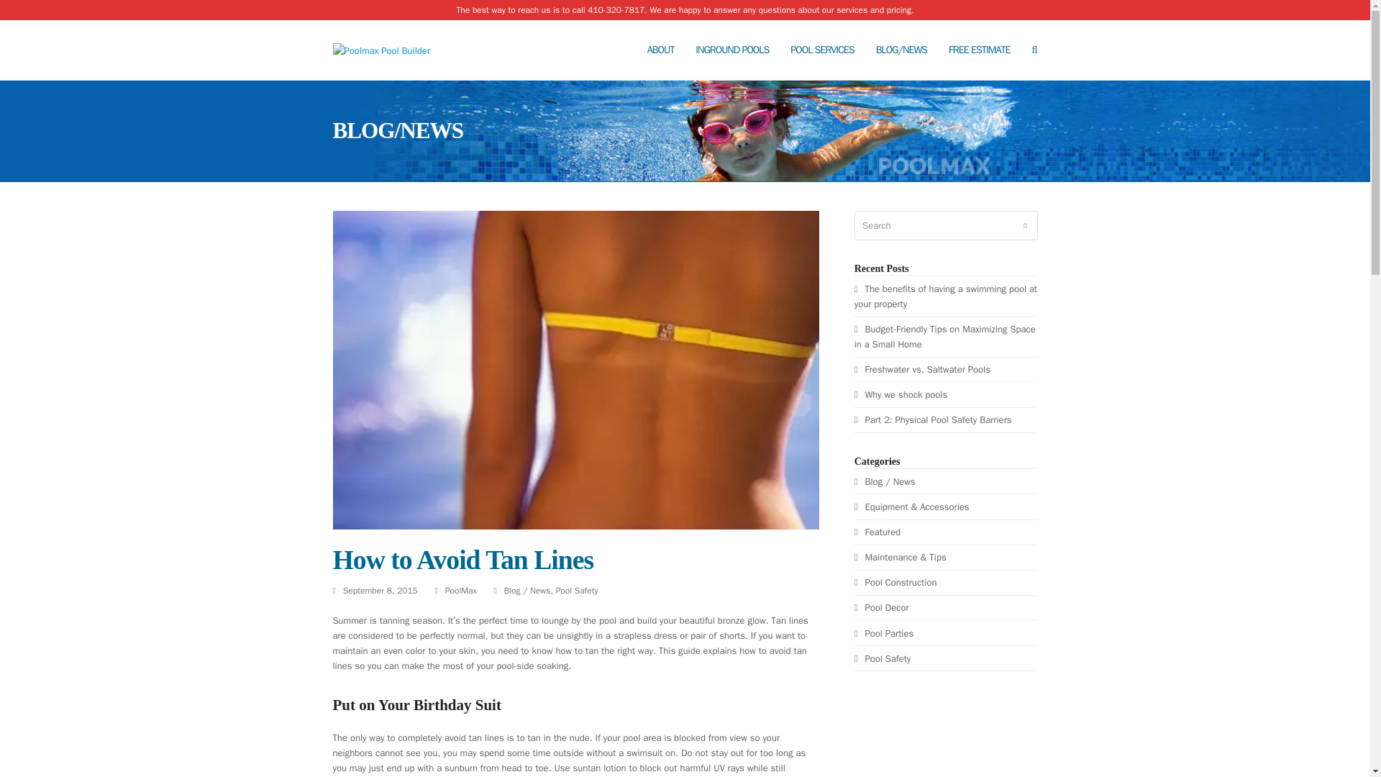  I want to click on Freshwater vs. Saltwater Pools, so click(922, 369).